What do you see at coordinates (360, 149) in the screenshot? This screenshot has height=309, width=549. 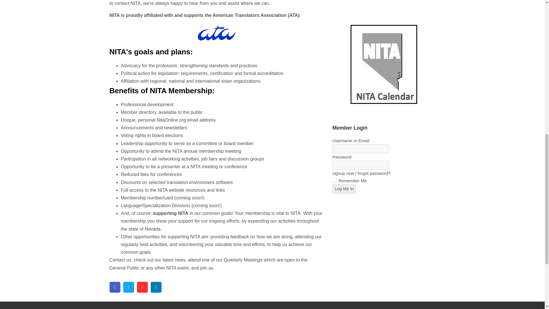 I see `Username` at bounding box center [360, 149].